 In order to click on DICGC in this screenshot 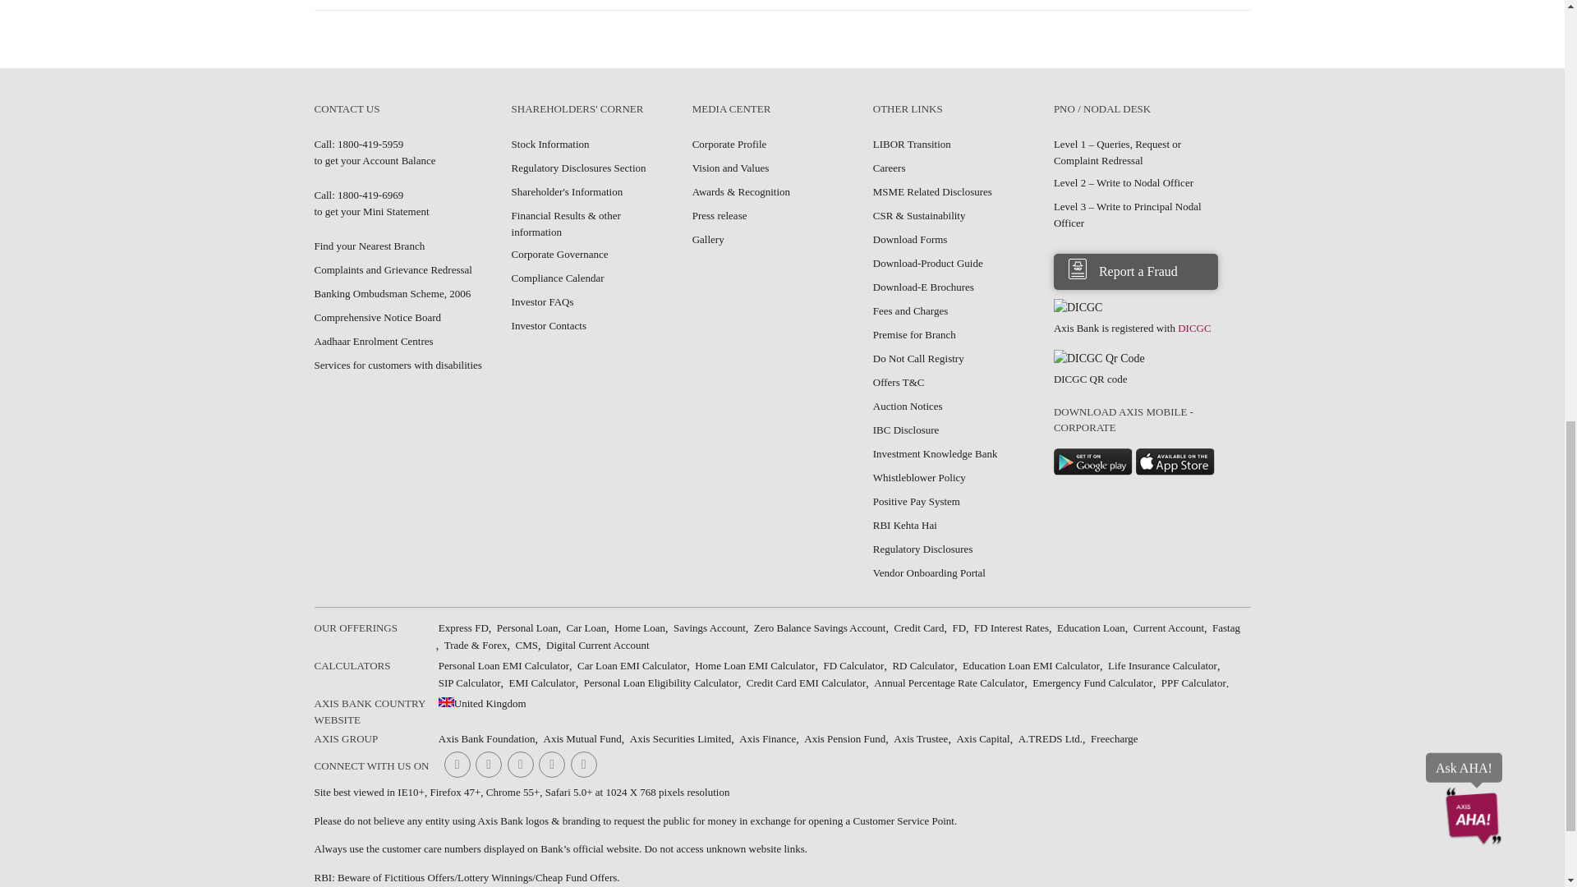, I will do `click(1078, 307)`.